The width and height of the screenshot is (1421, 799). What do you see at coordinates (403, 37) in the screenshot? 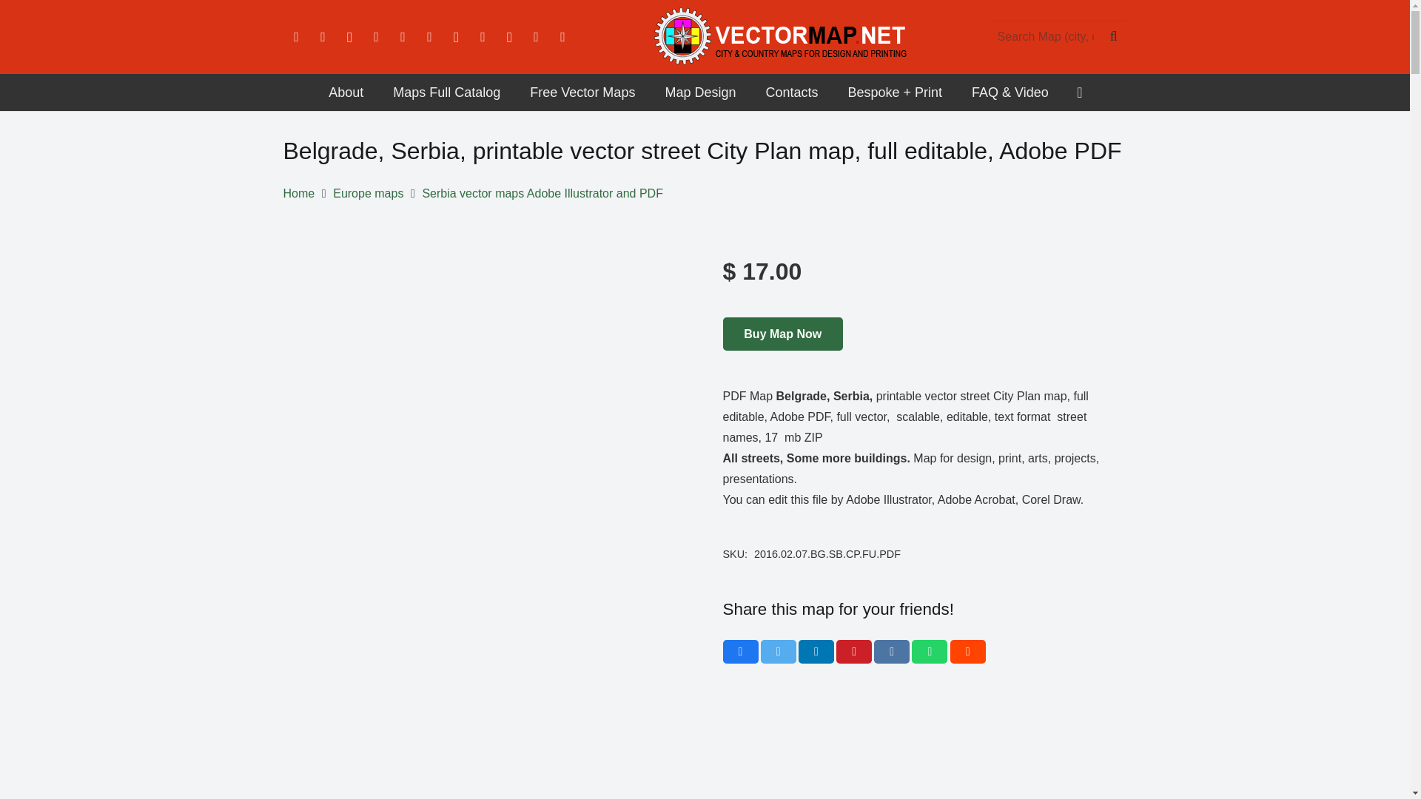
I see `YouTube` at bounding box center [403, 37].